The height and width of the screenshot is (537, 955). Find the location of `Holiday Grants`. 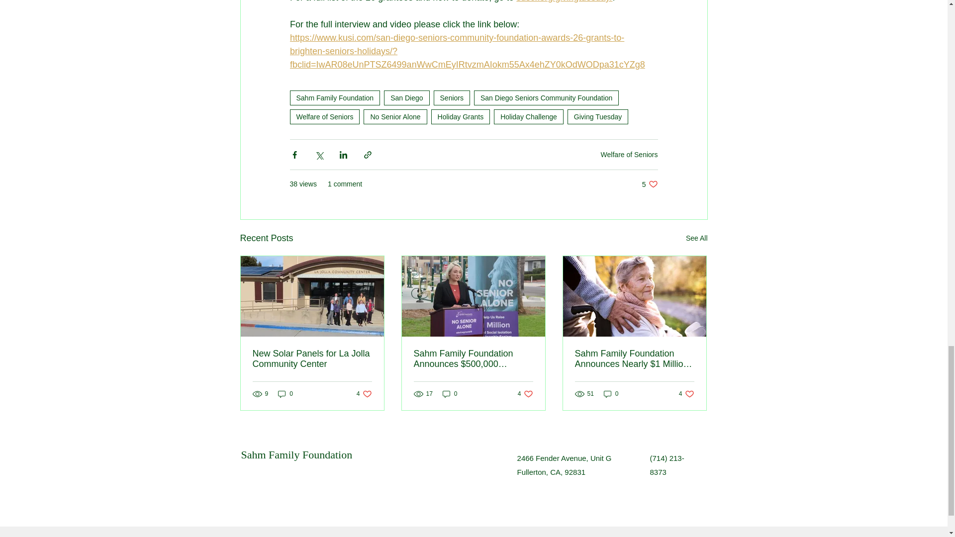

Holiday Grants is located at coordinates (461, 116).